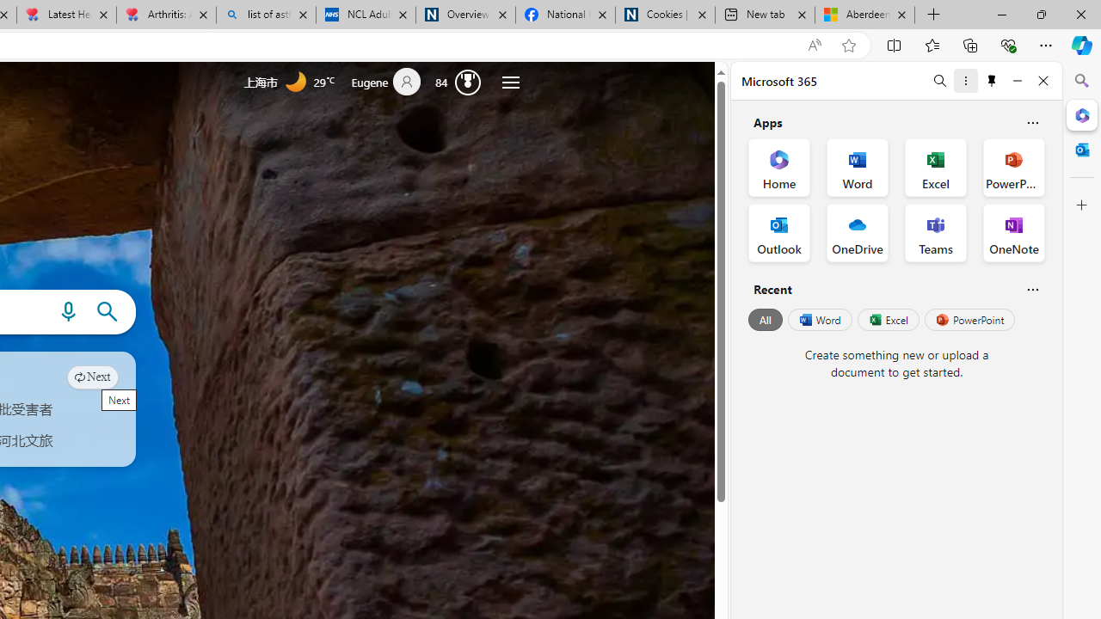  What do you see at coordinates (462, 81) in the screenshot?
I see `Microsoft Rewards 84` at bounding box center [462, 81].